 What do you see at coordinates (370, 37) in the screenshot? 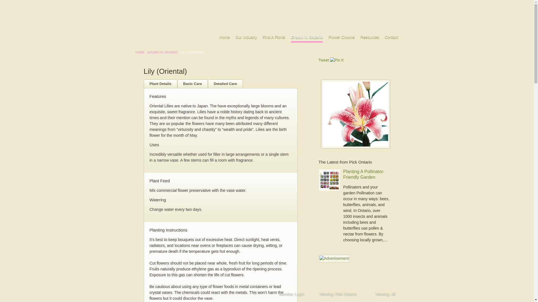
I see `Resources` at bounding box center [370, 37].